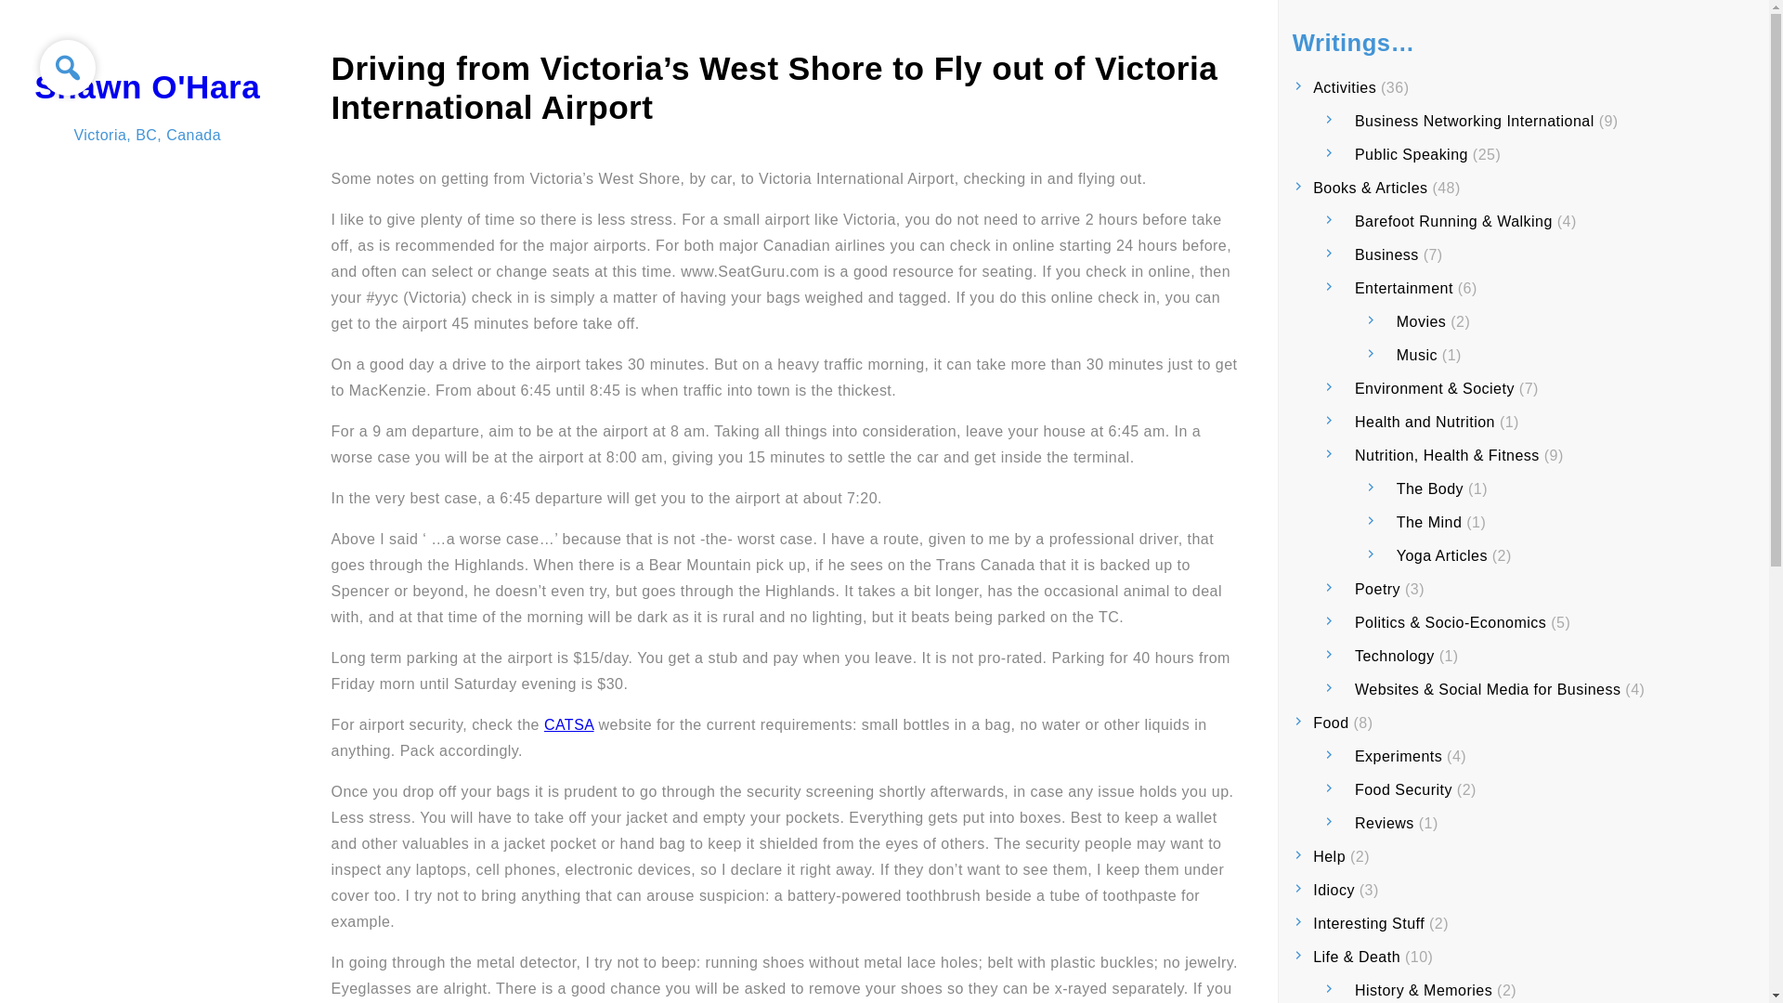 The height and width of the screenshot is (1003, 1783). What do you see at coordinates (1416, 355) in the screenshot?
I see `Music` at bounding box center [1416, 355].